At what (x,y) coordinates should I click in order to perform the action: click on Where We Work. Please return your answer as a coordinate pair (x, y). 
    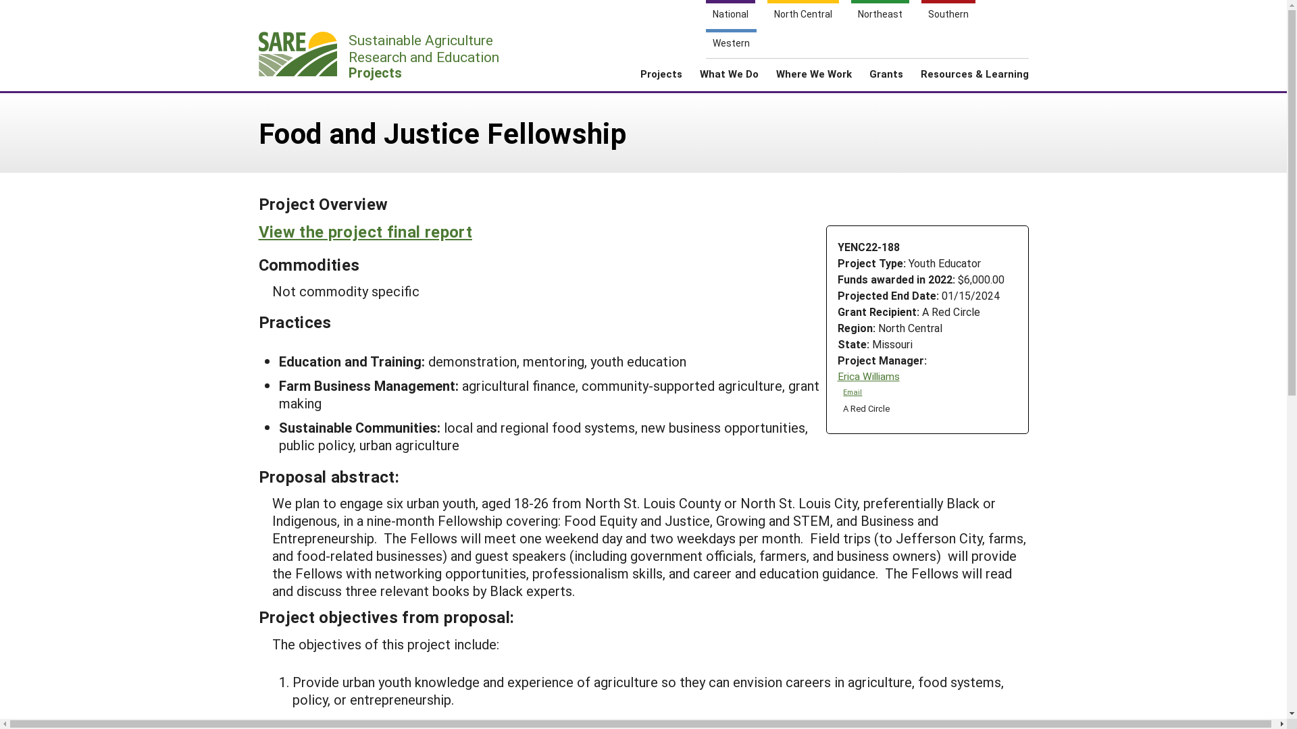
    Looking at the image, I should click on (730, 15).